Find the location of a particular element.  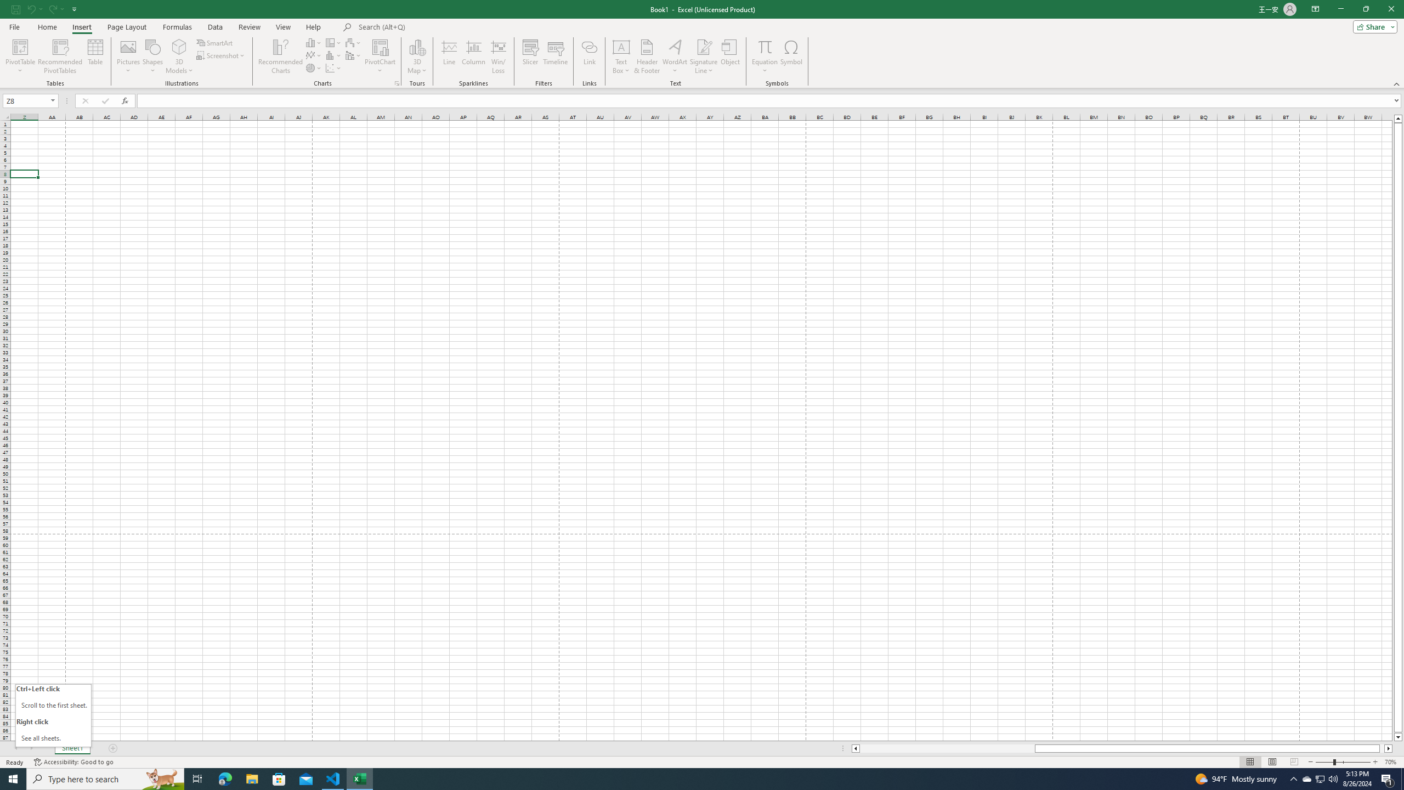

PivotTable is located at coordinates (20, 47).